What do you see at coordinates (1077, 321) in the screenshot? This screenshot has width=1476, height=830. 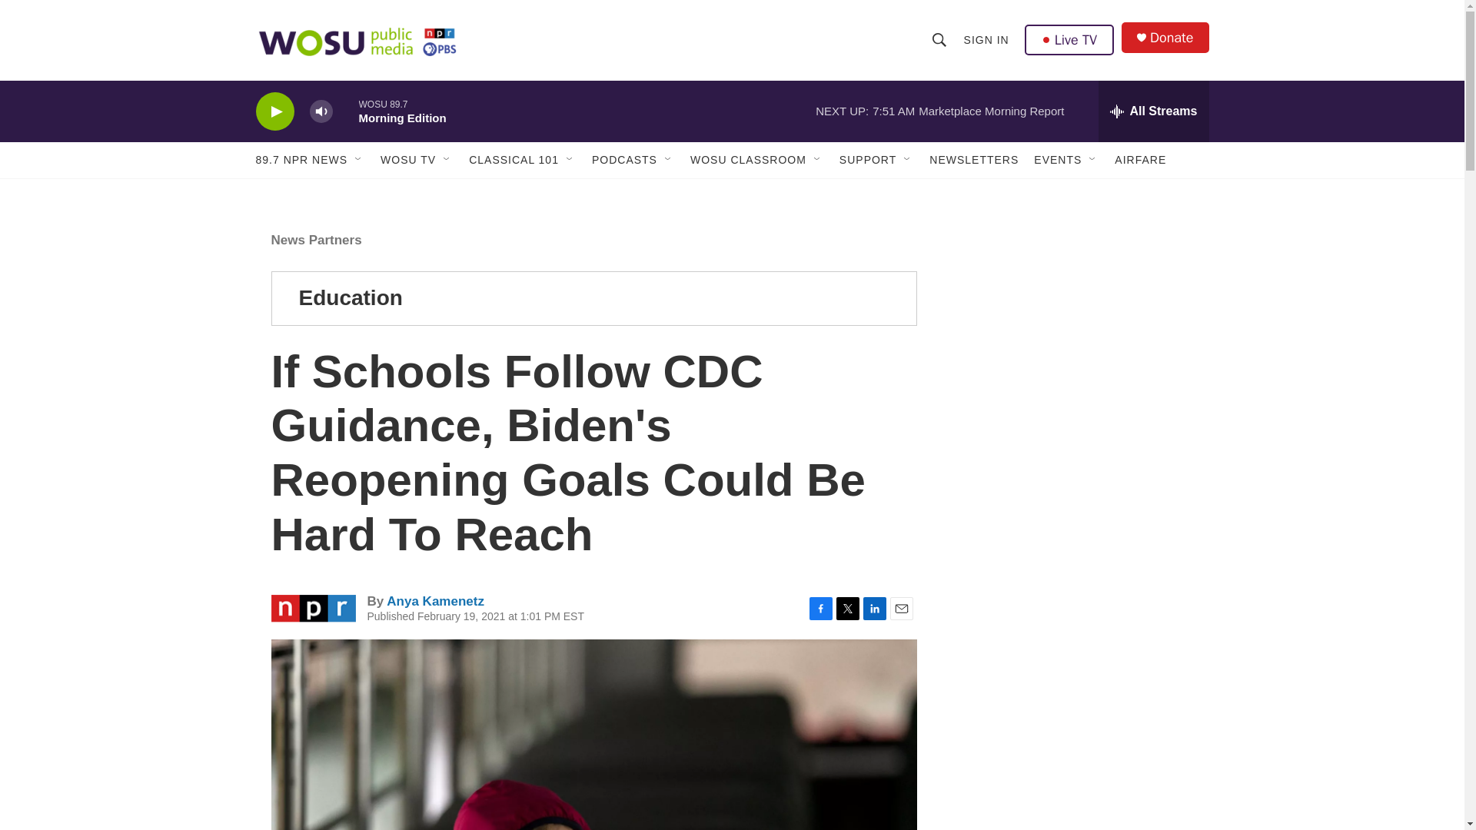 I see `3rd party ad content` at bounding box center [1077, 321].